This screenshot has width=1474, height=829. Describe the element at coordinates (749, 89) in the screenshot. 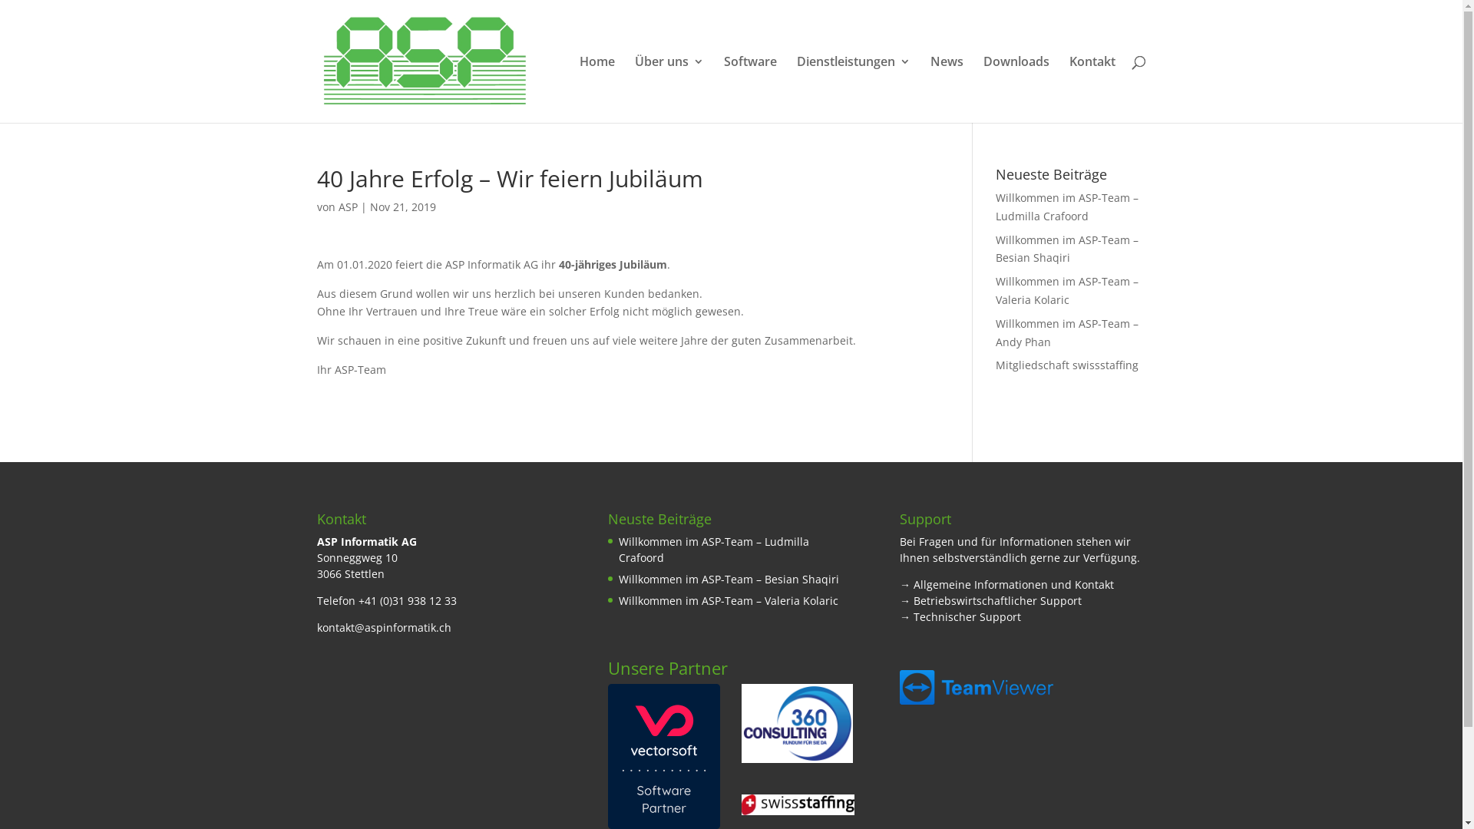

I see `Software` at that location.